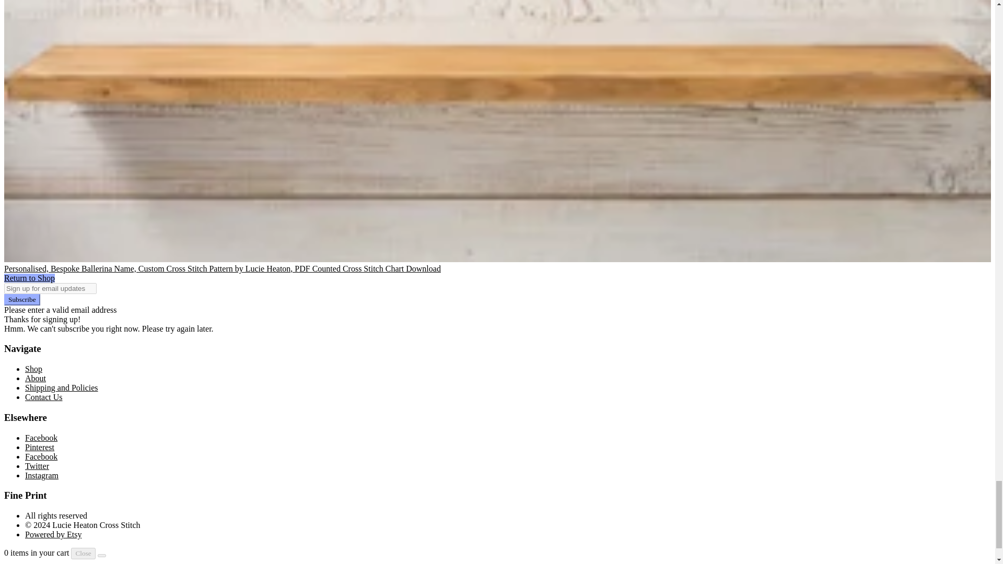 The height and width of the screenshot is (564, 1003). Describe the element at coordinates (22, 300) in the screenshot. I see `Subscribe` at that location.